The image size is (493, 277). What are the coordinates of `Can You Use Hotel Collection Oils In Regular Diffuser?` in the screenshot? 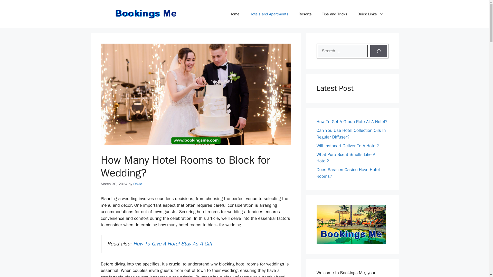 It's located at (351, 134).